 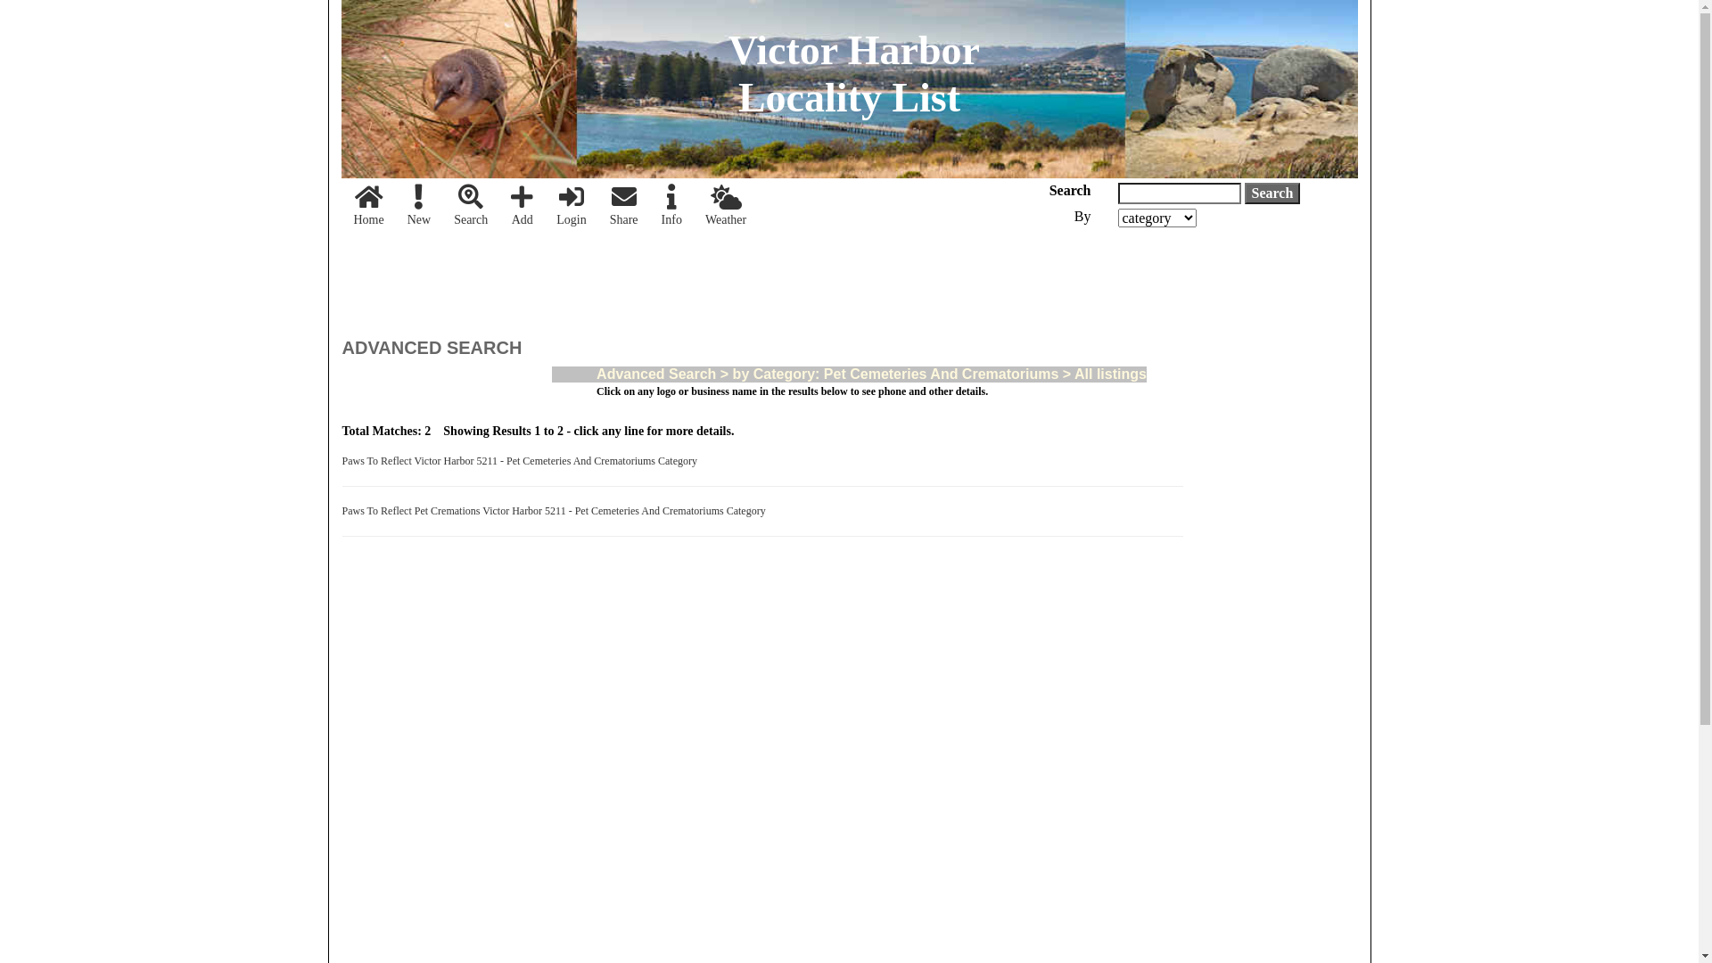 I want to click on Search, so click(x=1273, y=193).